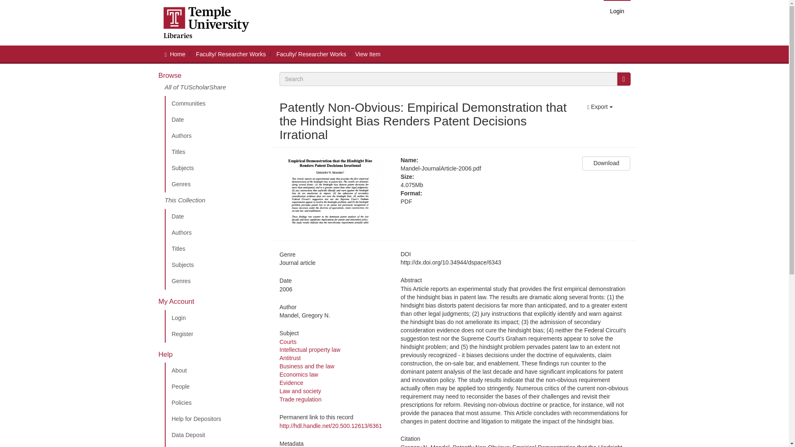 This screenshot has height=447, width=795. What do you see at coordinates (216, 217) in the screenshot?
I see `Date` at bounding box center [216, 217].